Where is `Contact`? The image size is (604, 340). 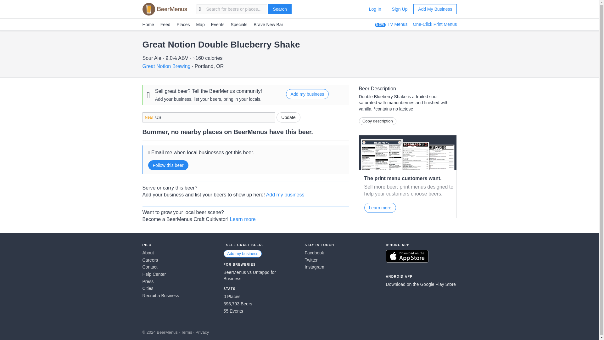
Contact is located at coordinates (177, 267).